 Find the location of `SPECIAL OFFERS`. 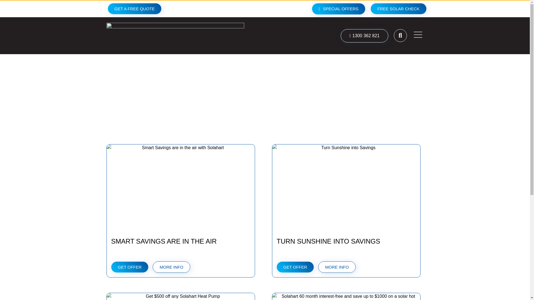

SPECIAL OFFERS is located at coordinates (338, 9).